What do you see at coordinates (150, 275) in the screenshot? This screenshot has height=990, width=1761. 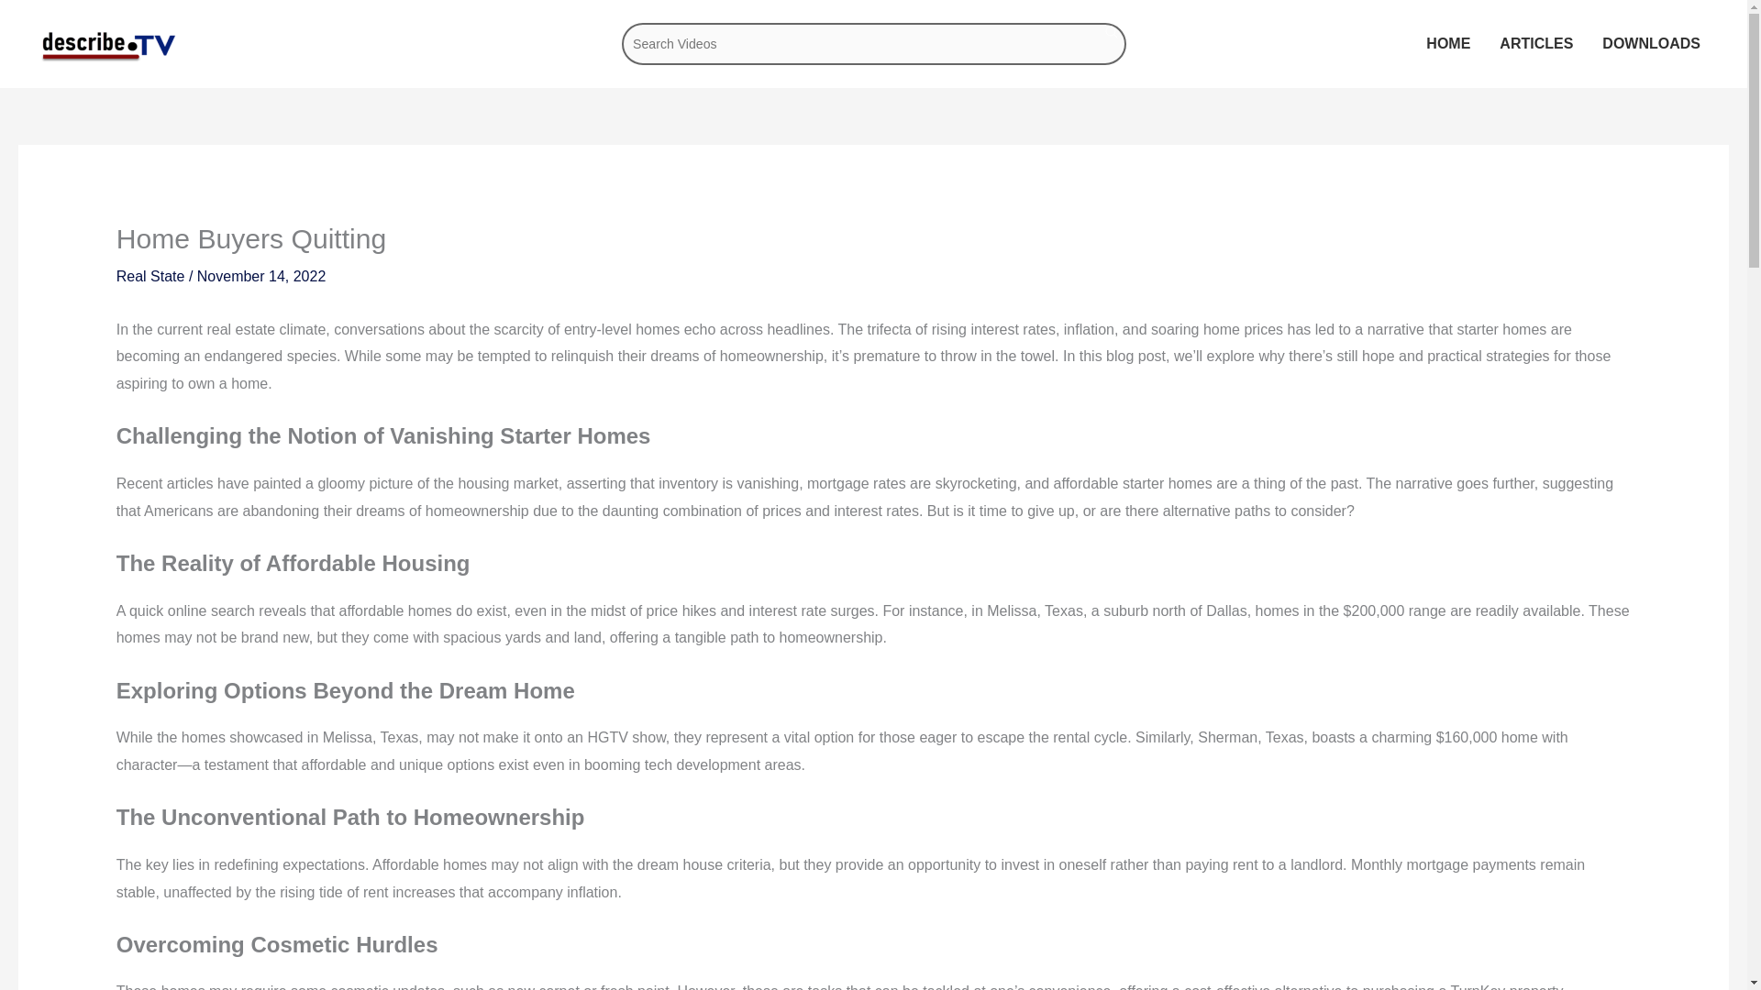 I see `Real State` at bounding box center [150, 275].